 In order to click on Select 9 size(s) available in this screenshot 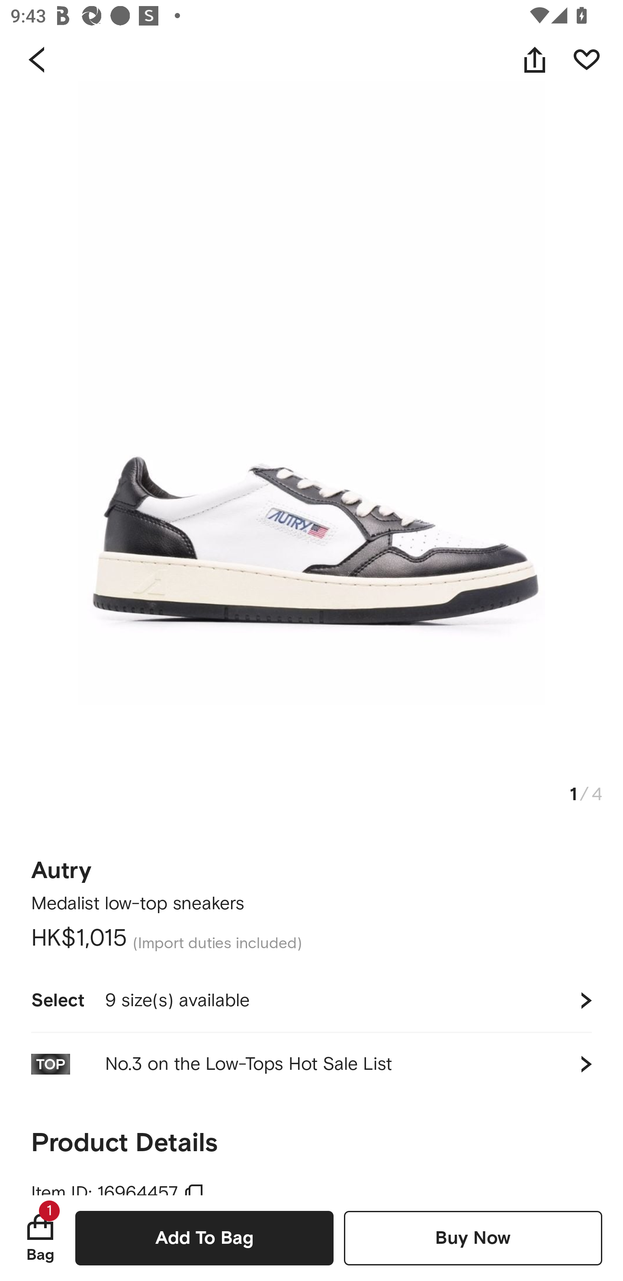, I will do `click(311, 1000)`.